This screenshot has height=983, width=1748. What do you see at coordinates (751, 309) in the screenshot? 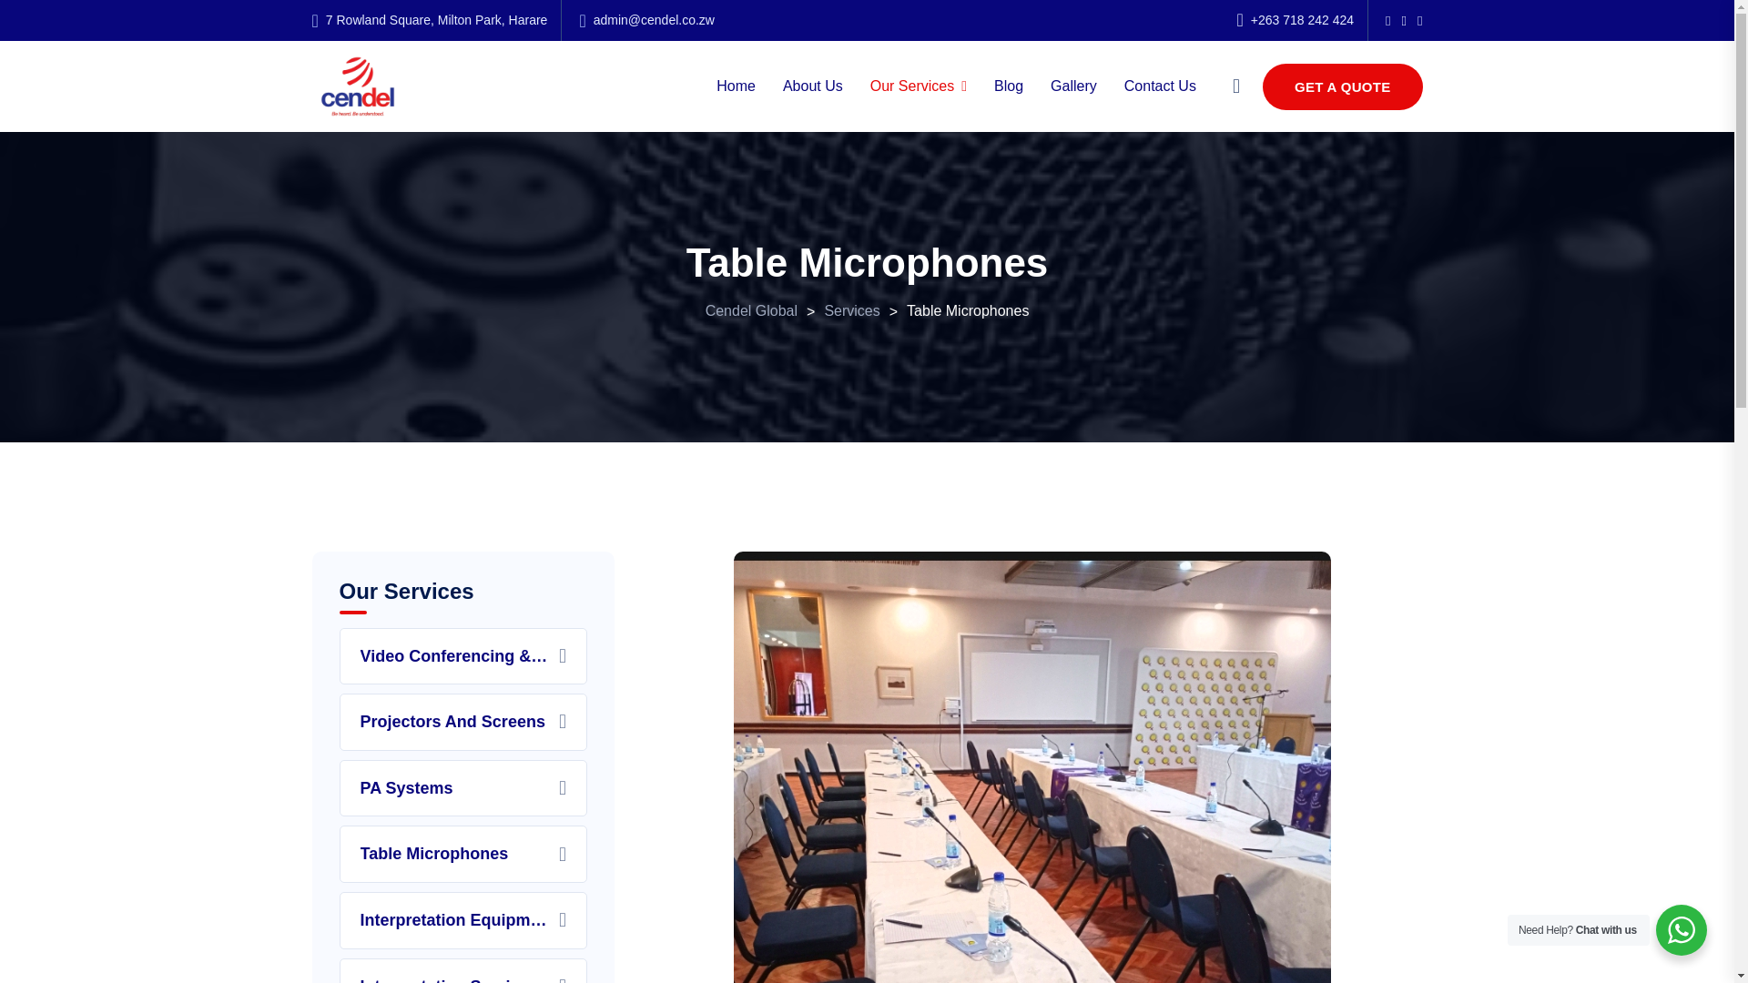
I see `Cendel Global` at bounding box center [751, 309].